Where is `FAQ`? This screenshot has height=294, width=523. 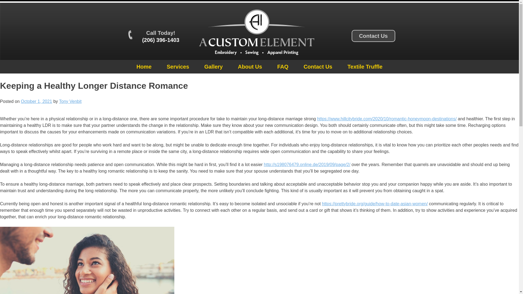 FAQ is located at coordinates (283, 67).